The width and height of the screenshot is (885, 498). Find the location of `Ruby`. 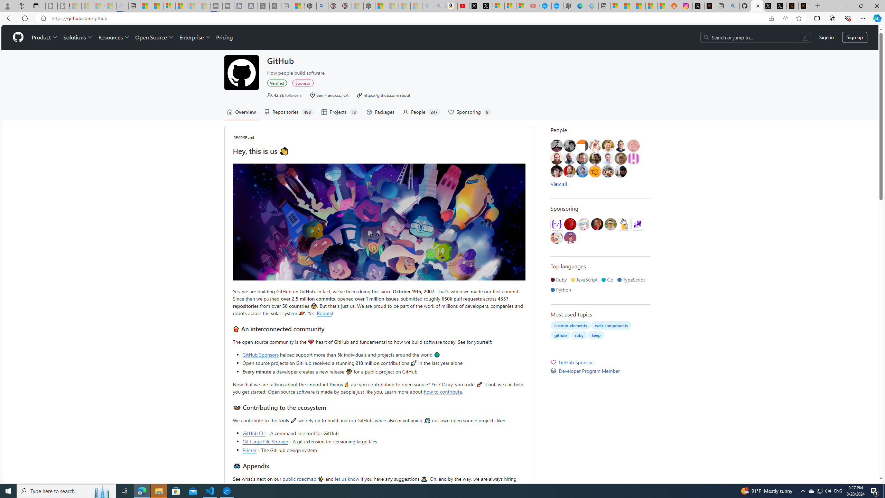

Ruby is located at coordinates (560, 279).